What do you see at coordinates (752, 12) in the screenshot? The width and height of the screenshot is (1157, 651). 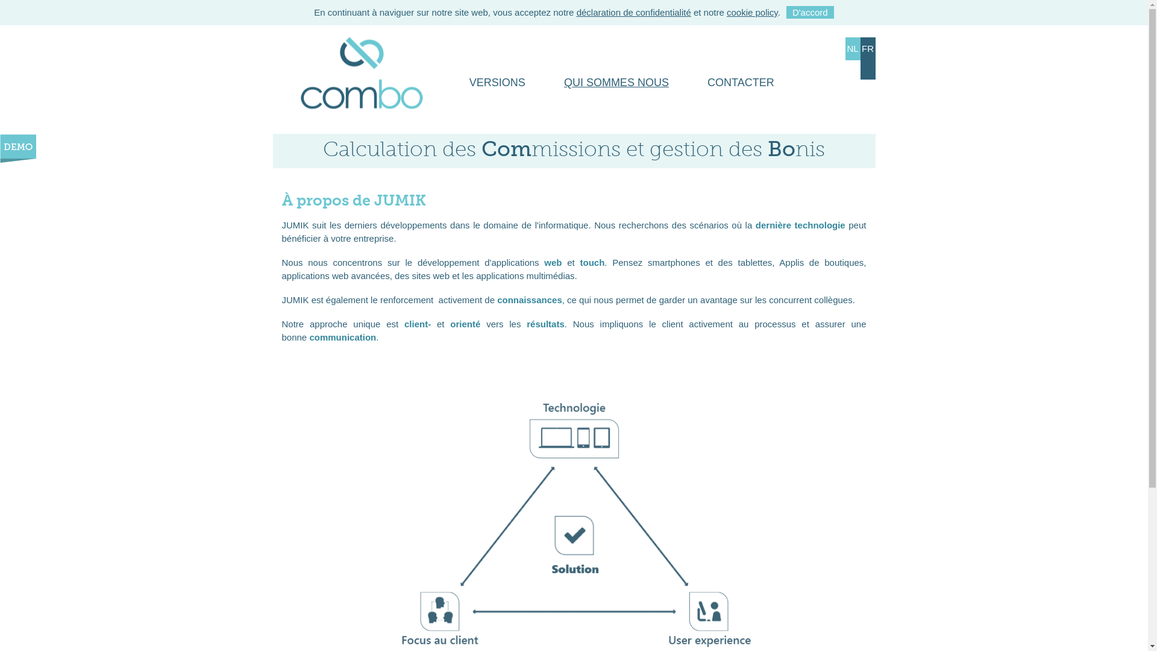 I see `cookie policy` at bounding box center [752, 12].